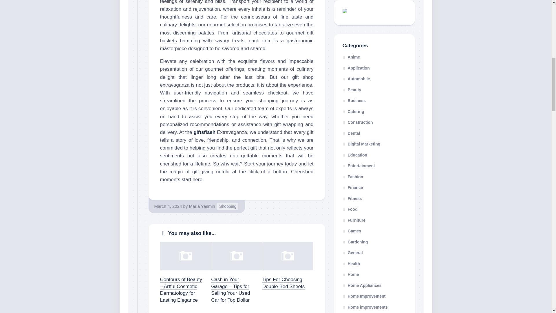 The image size is (556, 313). What do you see at coordinates (356, 79) in the screenshot?
I see `Automobile` at bounding box center [356, 79].